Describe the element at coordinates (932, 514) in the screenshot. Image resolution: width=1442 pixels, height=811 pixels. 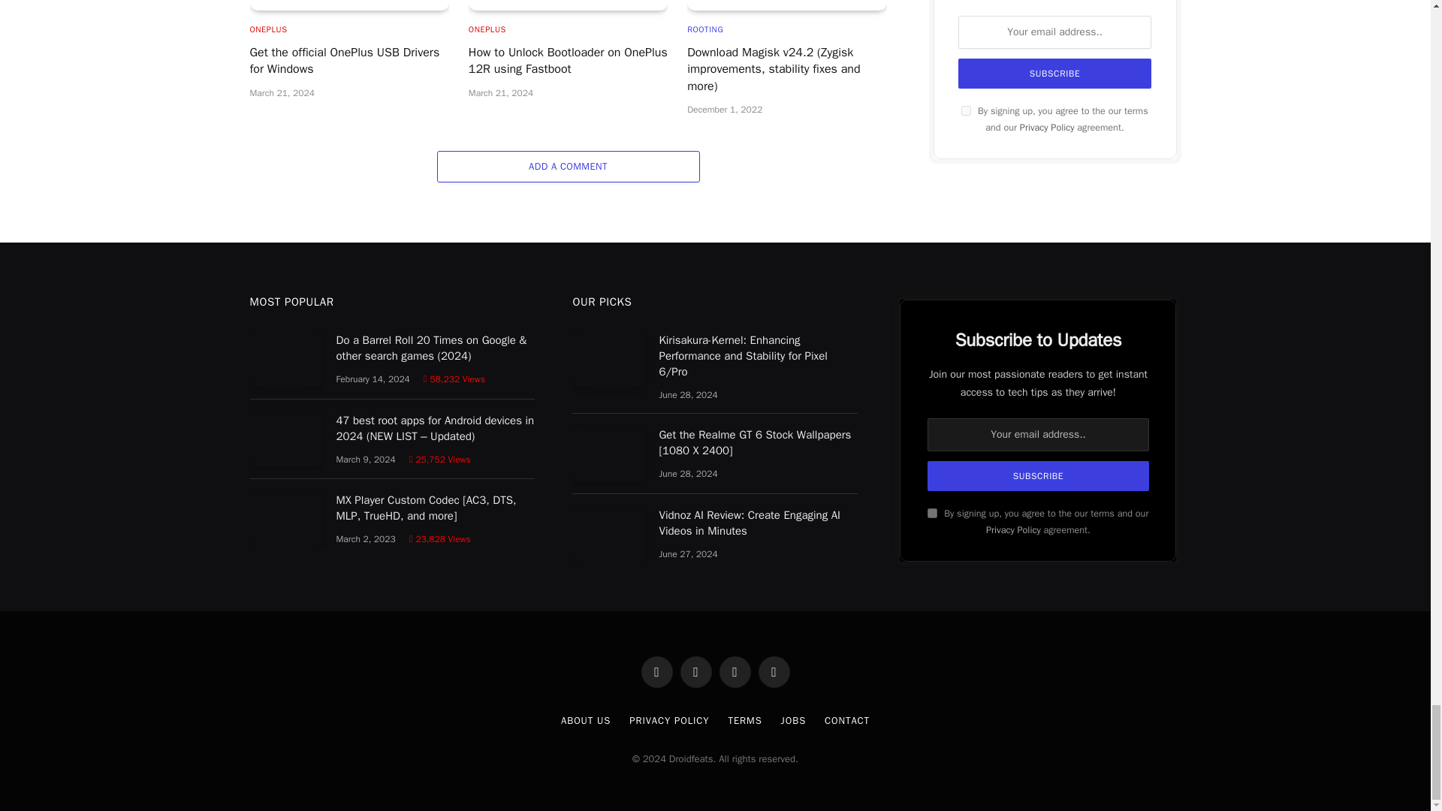
I see `on` at that location.